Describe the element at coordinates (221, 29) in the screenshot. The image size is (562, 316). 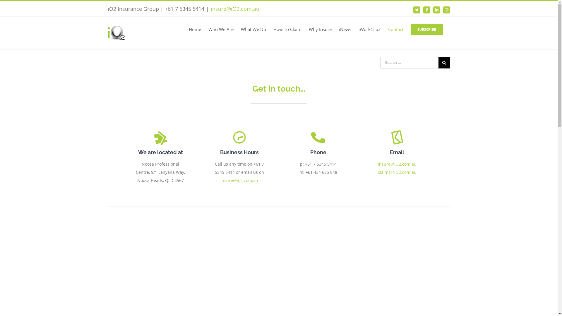
I see `Who We Are` at that location.